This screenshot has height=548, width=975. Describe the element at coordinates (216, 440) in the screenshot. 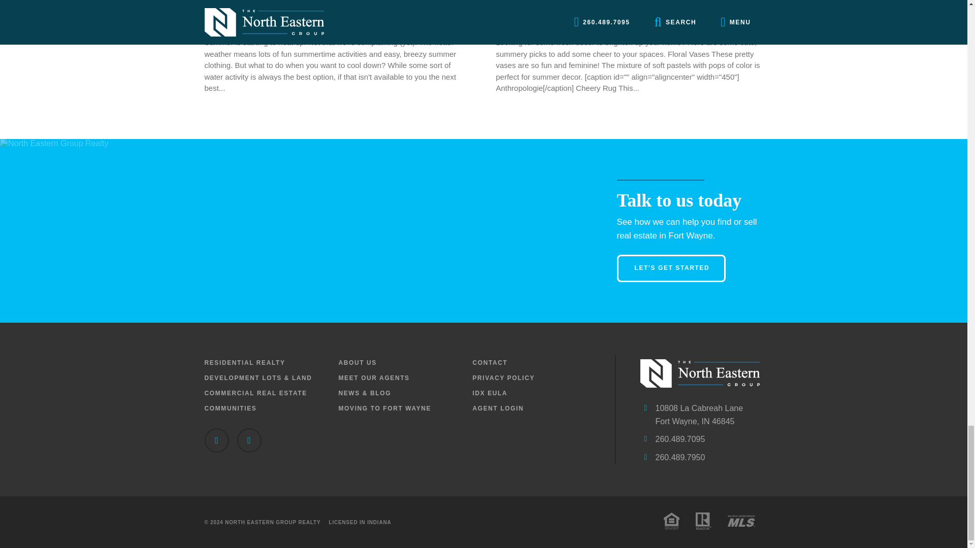

I see `Facebook` at that location.